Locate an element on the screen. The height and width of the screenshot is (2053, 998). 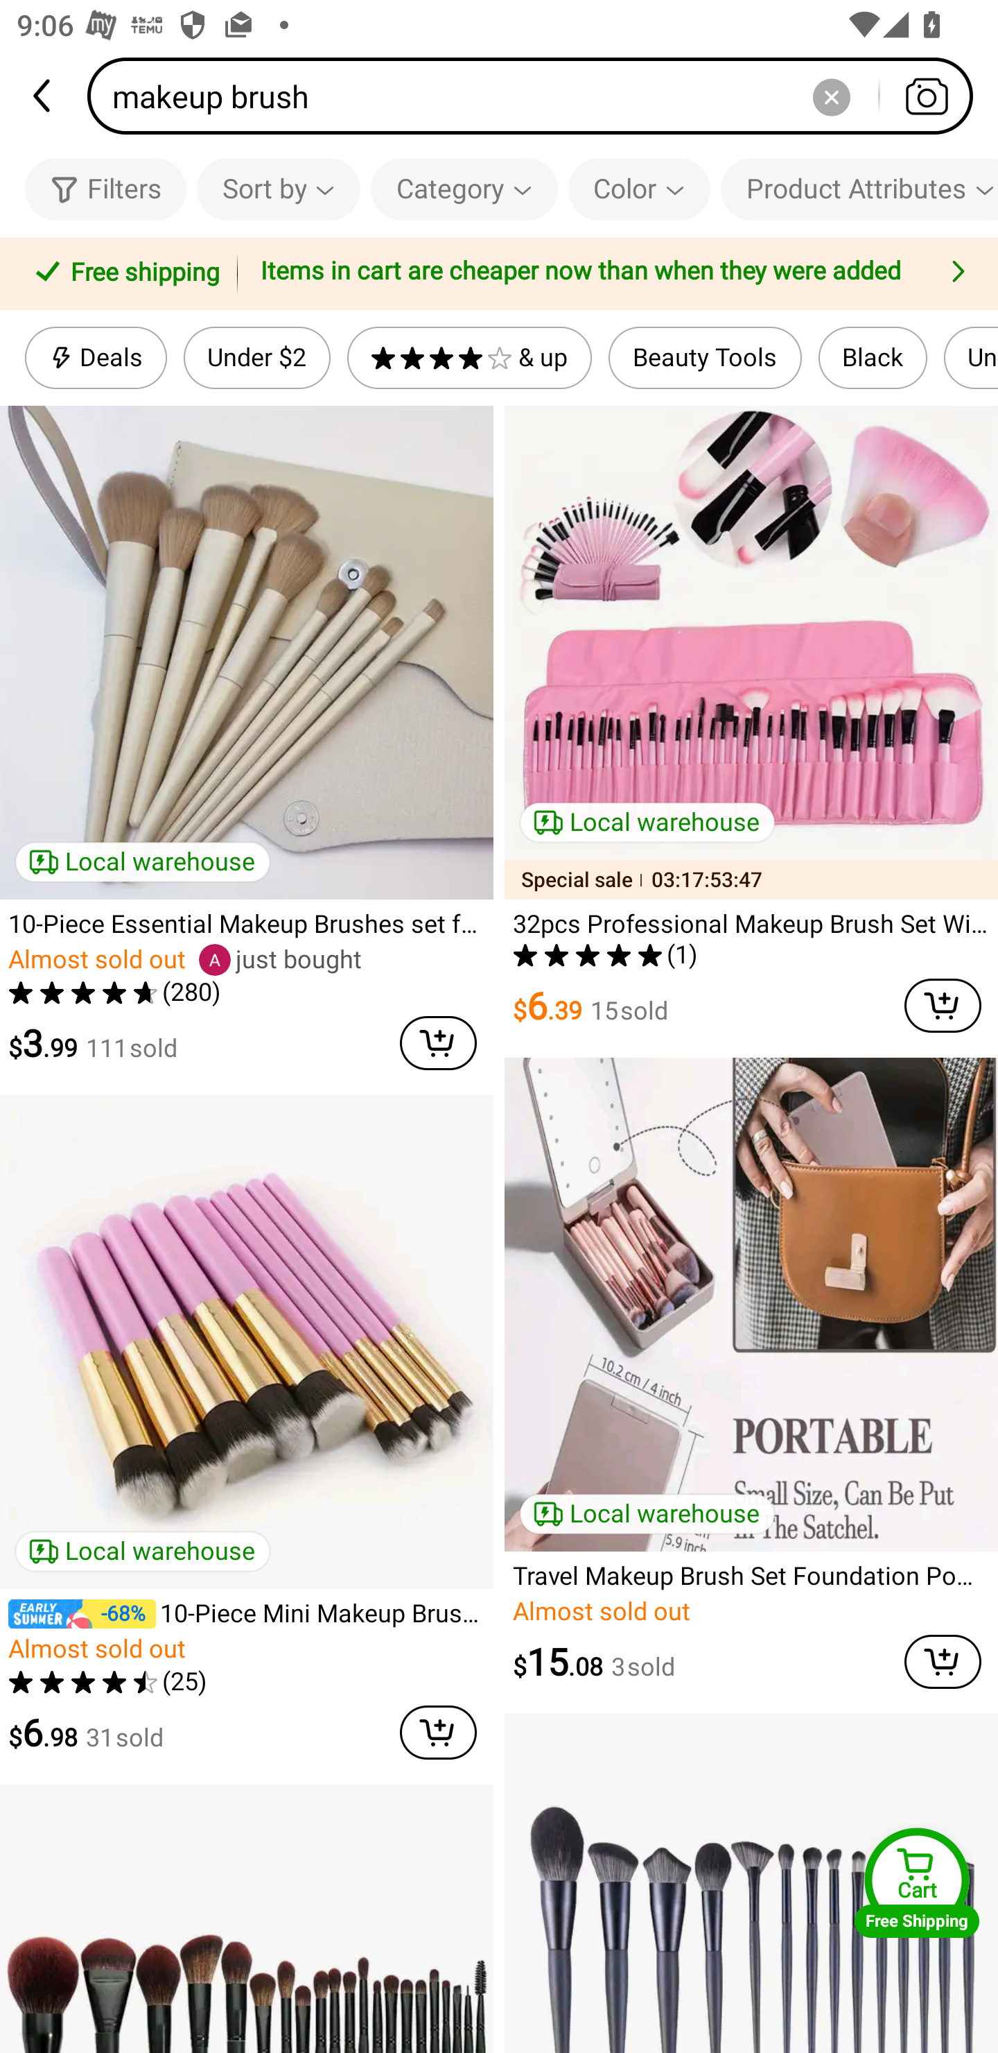
Product Attributes is located at coordinates (859, 189).